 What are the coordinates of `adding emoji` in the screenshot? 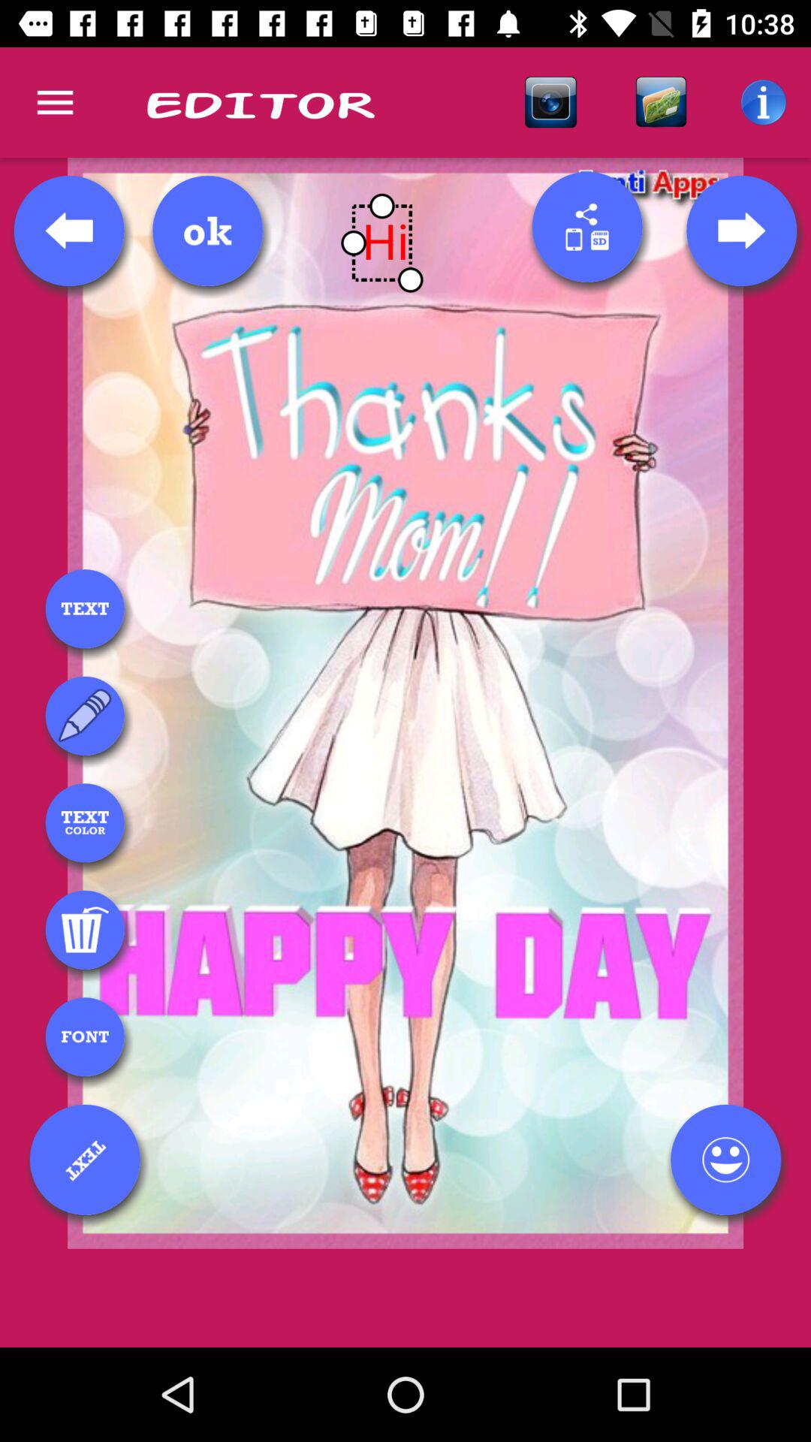 It's located at (725, 1160).